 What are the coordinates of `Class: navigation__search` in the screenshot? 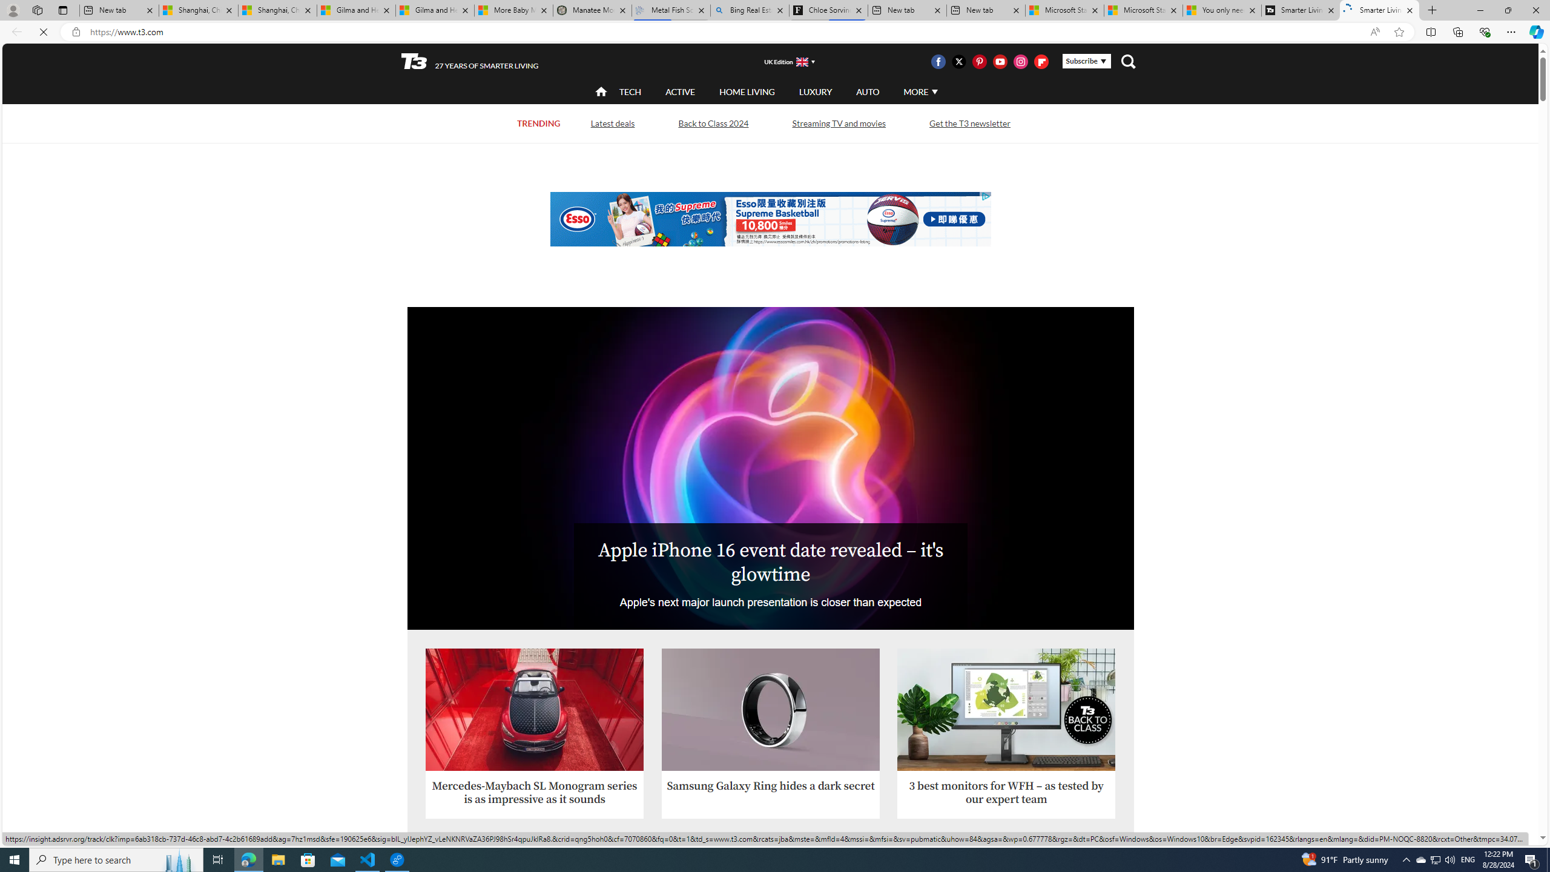 It's located at (1129, 61).